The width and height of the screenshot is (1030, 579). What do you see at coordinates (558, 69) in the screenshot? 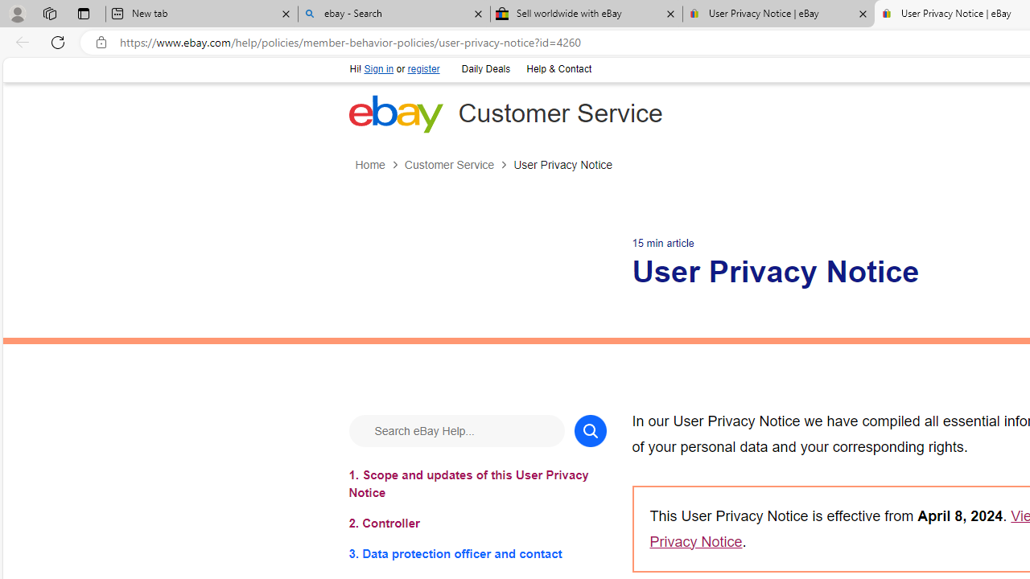
I see `Help & Contact` at bounding box center [558, 69].